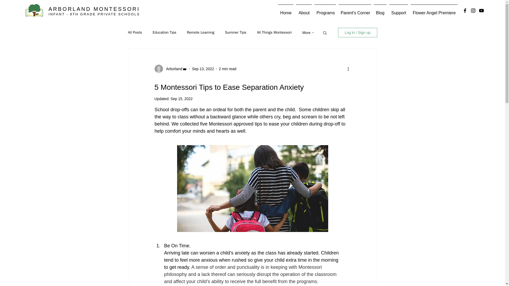 The width and height of the screenshot is (509, 286). What do you see at coordinates (203, 69) in the screenshot?
I see `Sep 13, 2022` at bounding box center [203, 69].